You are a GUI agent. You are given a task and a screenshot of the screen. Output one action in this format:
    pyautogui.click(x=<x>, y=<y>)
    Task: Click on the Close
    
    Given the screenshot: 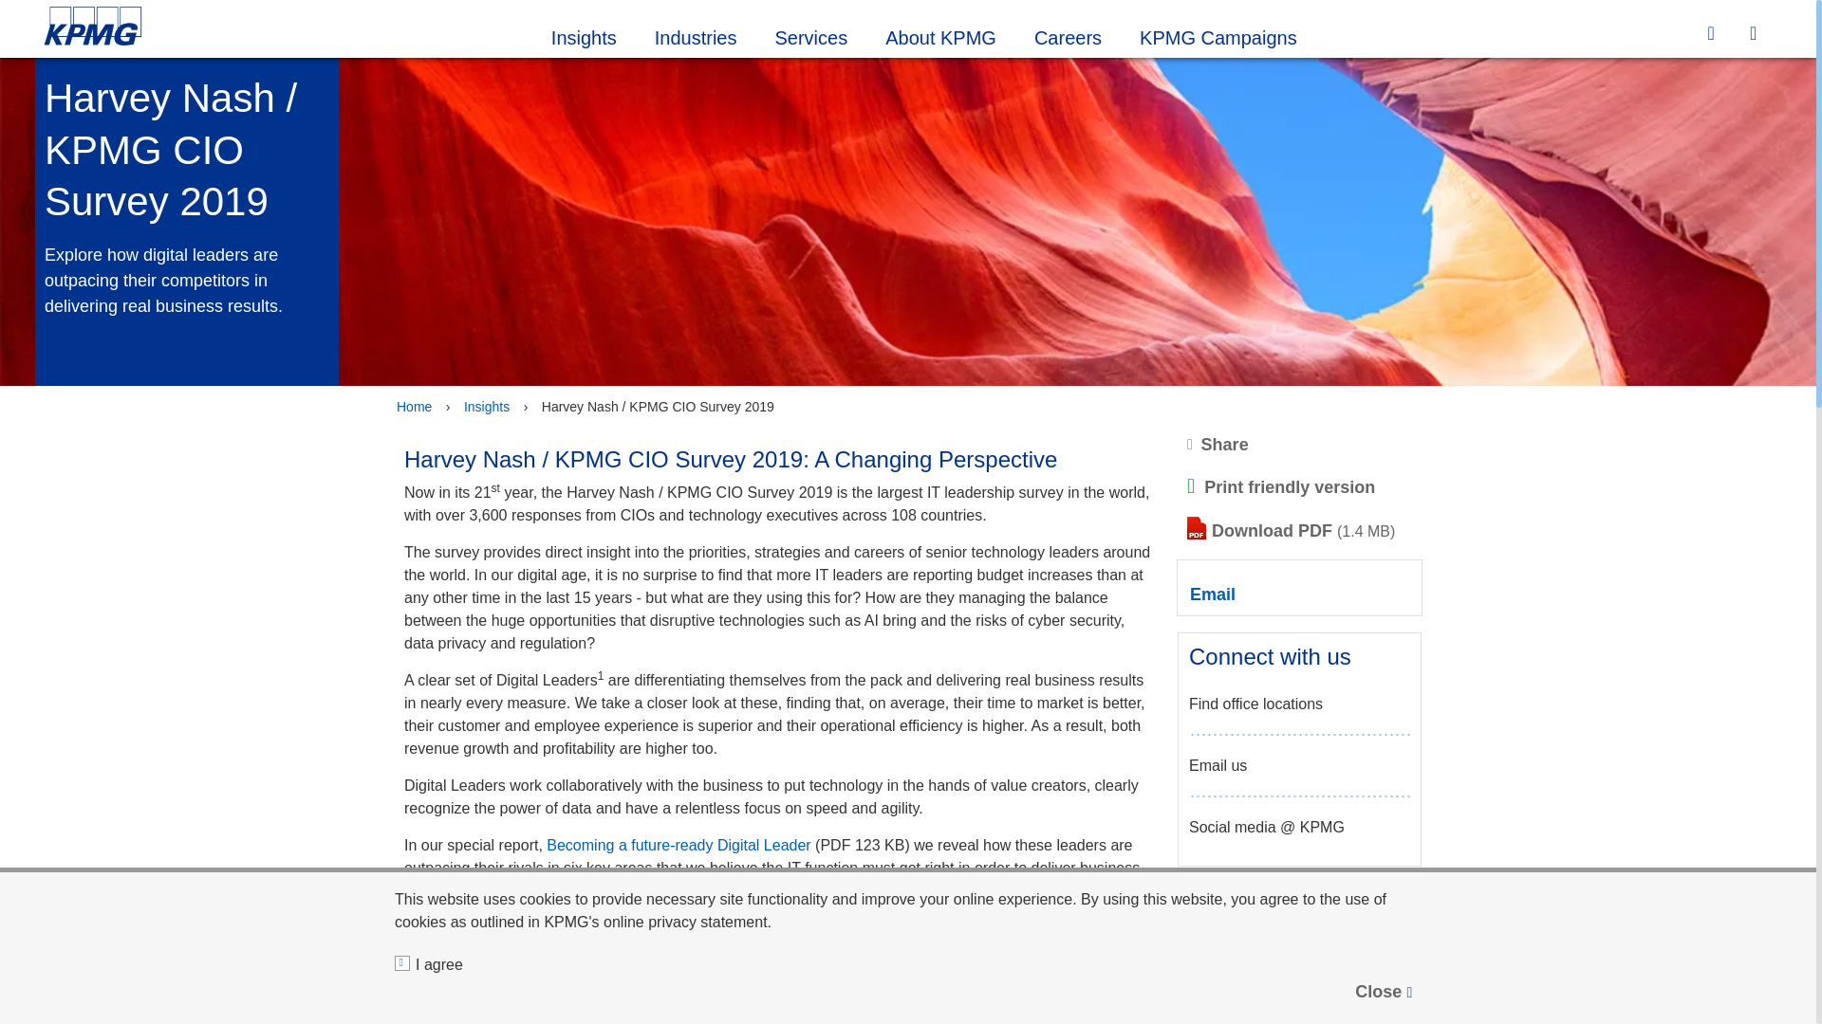 What is the action you would take?
    pyautogui.click(x=1385, y=992)
    